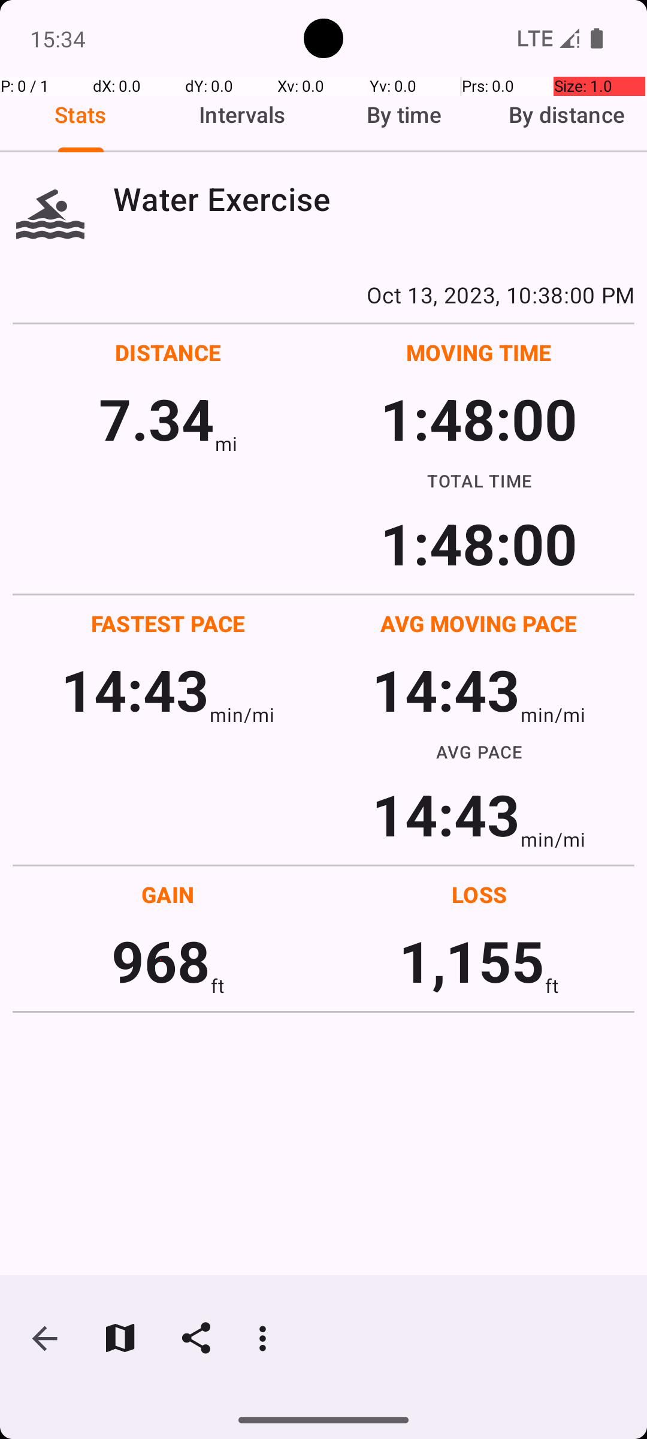 Image resolution: width=647 pixels, height=1439 pixels. I want to click on LOSS, so click(479, 895).